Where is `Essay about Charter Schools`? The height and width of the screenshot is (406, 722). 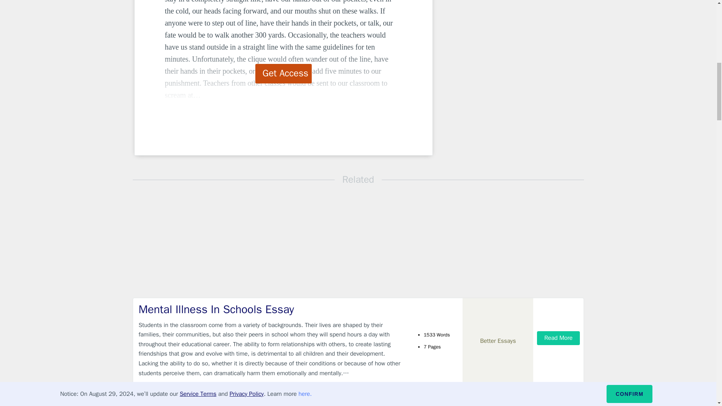
Essay about Charter Schools is located at coordinates (272, 401).